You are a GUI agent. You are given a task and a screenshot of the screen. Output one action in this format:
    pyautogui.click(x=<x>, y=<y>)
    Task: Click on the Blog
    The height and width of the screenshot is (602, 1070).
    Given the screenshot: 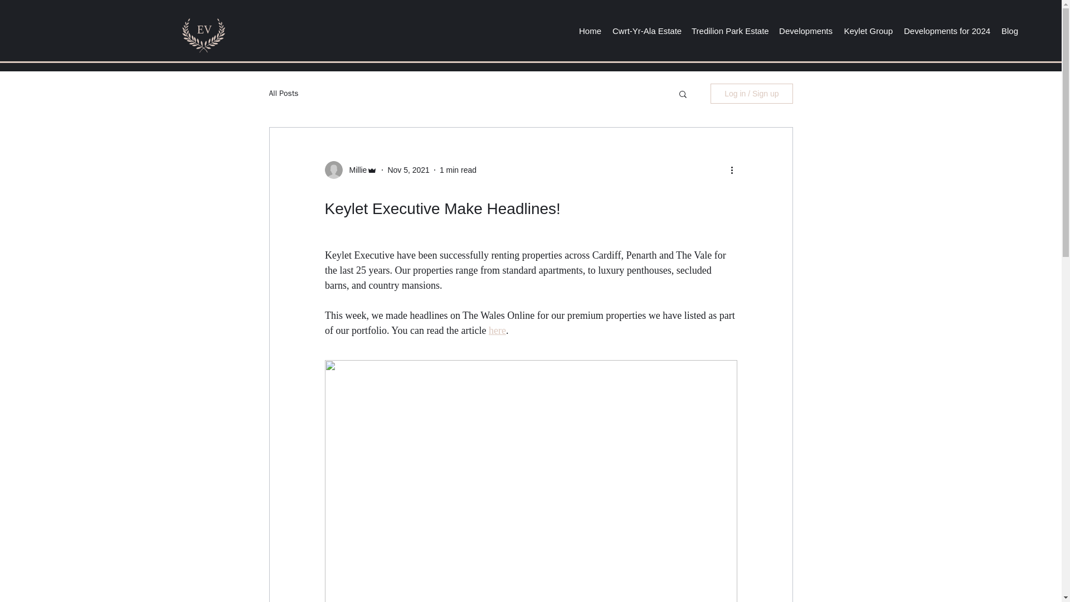 What is the action you would take?
    pyautogui.click(x=1009, y=31)
    